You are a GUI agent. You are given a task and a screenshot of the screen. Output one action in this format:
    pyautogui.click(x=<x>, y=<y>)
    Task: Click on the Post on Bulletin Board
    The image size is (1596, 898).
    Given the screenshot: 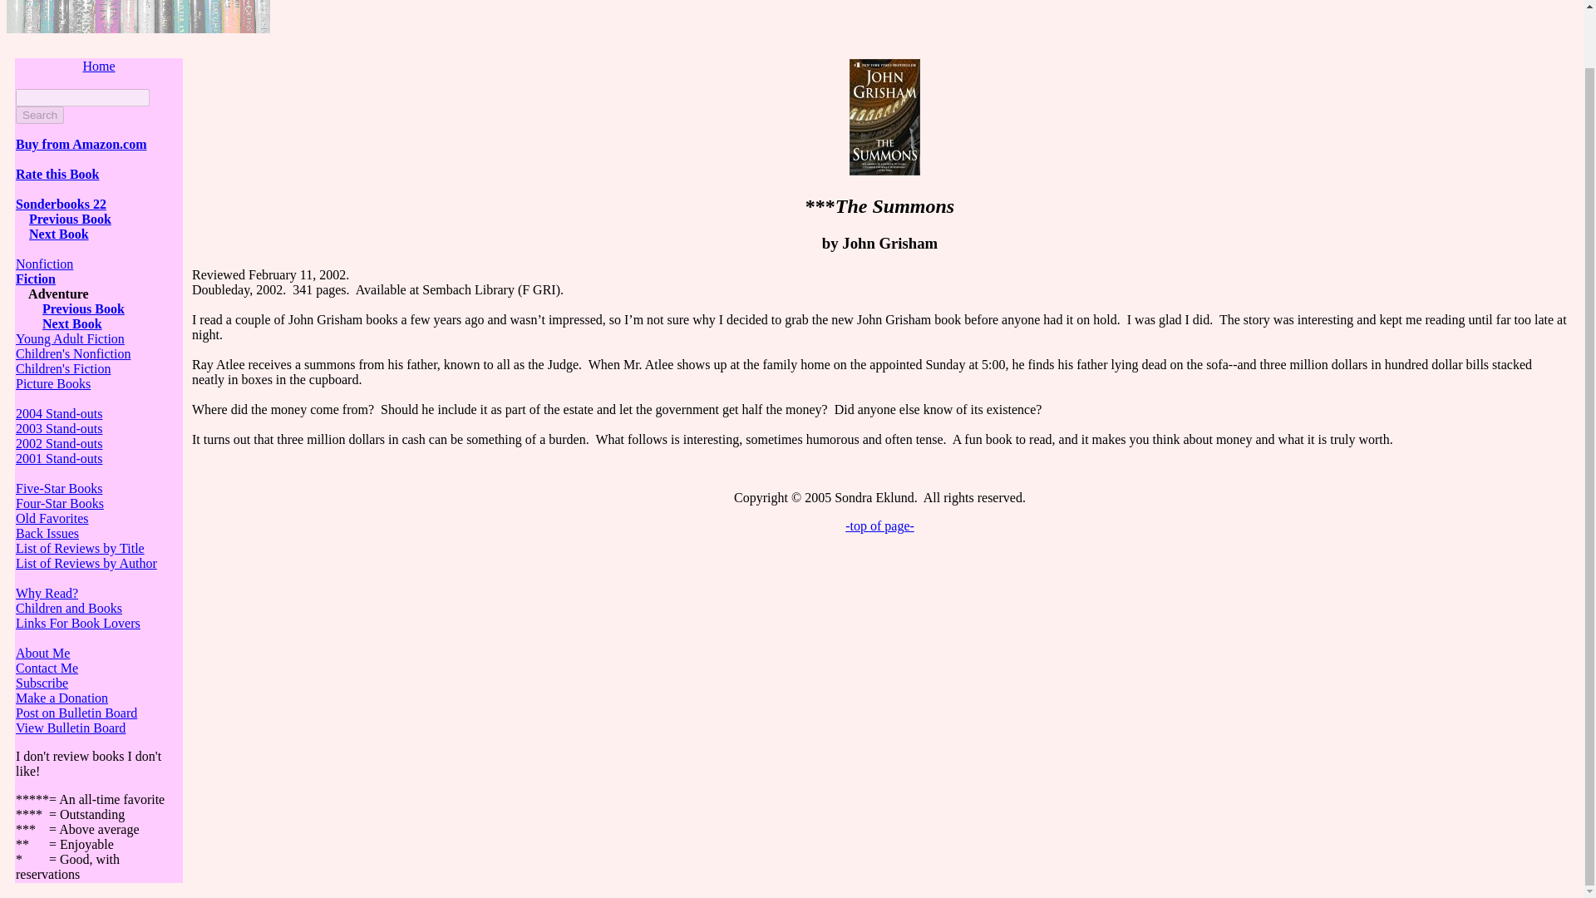 What is the action you would take?
    pyautogui.click(x=76, y=713)
    